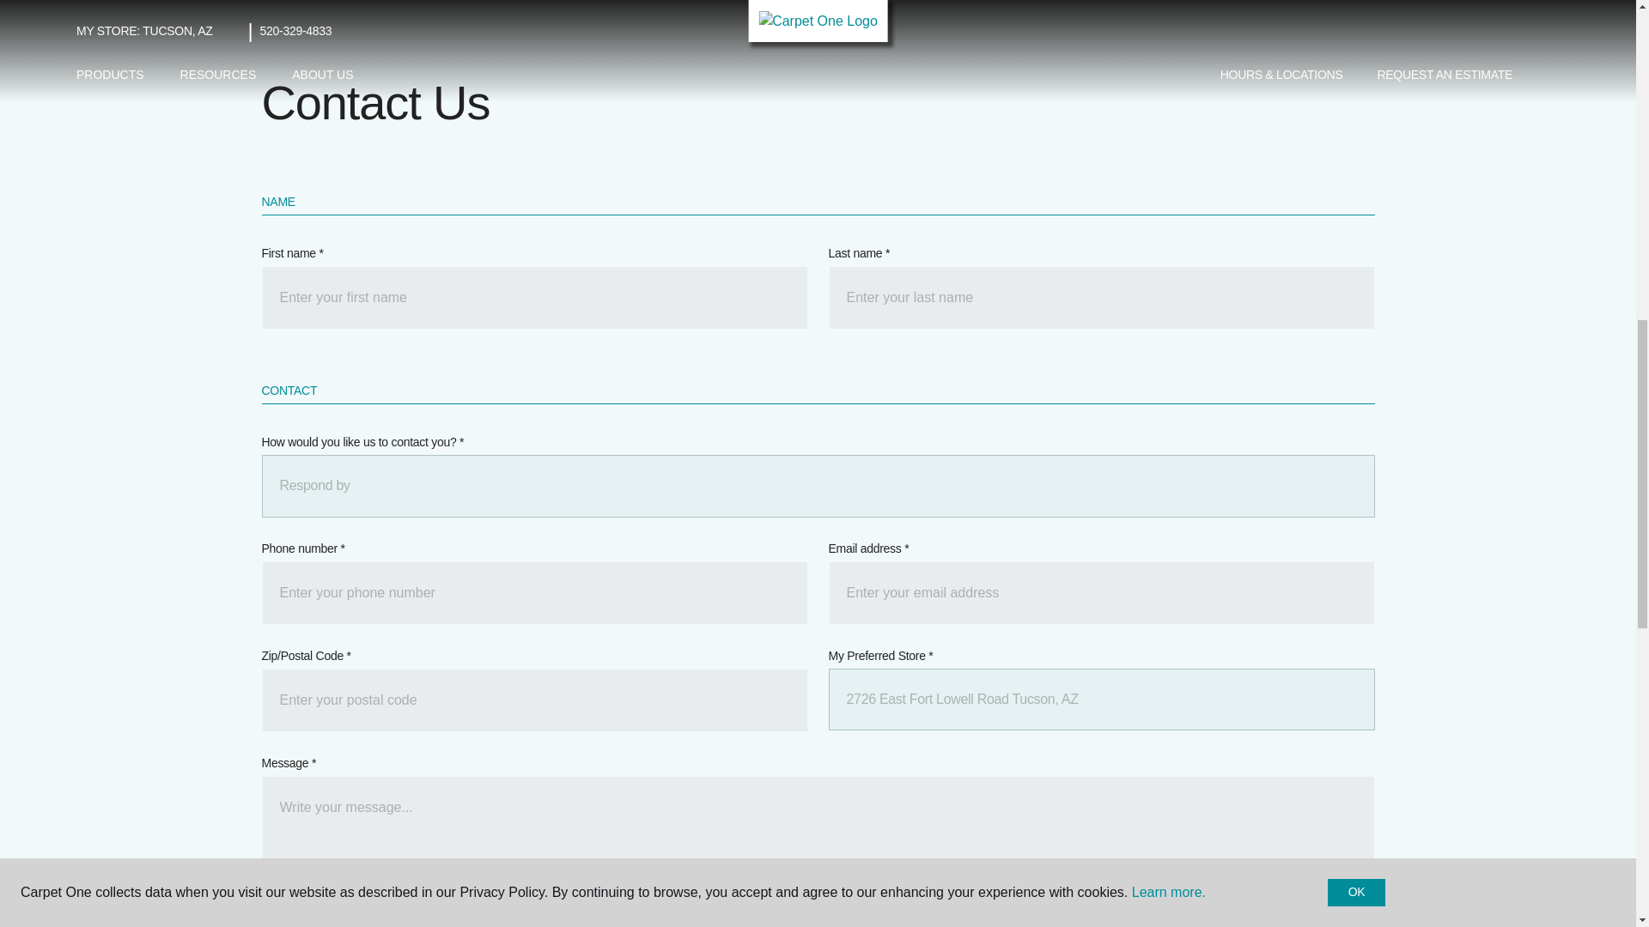 The image size is (1649, 927). I want to click on MyMessage, so click(817, 827).